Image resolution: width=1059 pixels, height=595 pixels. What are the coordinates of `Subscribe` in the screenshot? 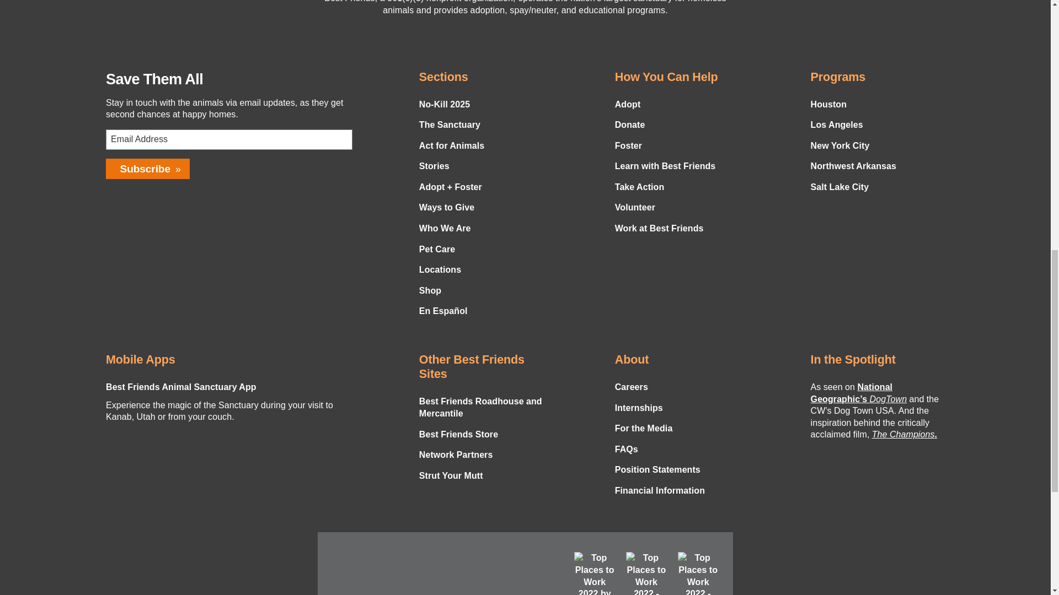 It's located at (148, 169).